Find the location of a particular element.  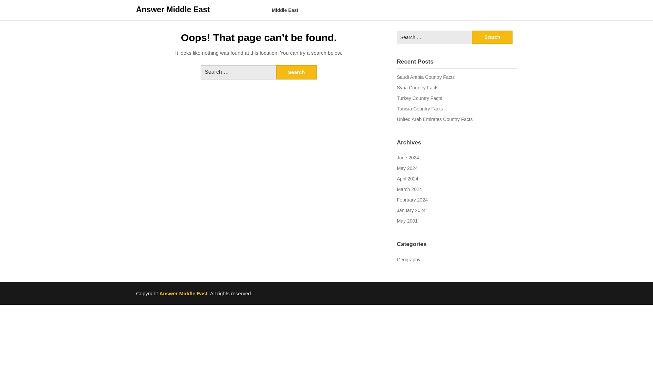

Saudi Arabia Country Facts is located at coordinates (426, 77).